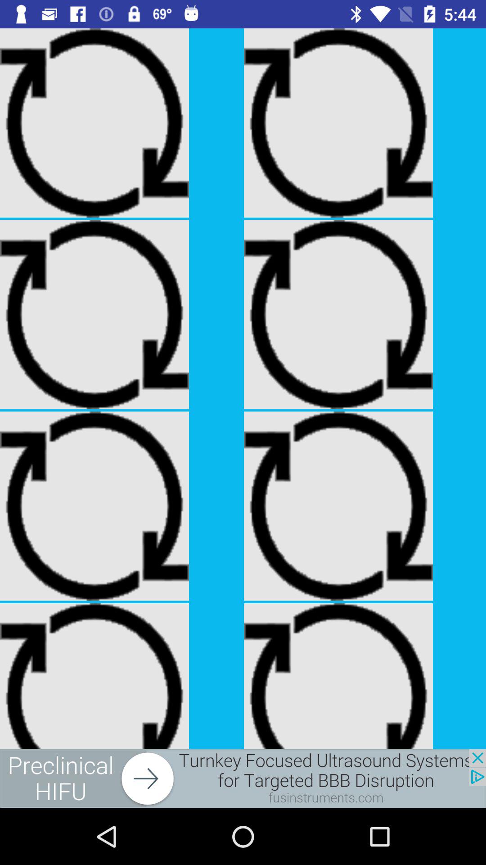  What do you see at coordinates (243, 778) in the screenshot?
I see `advertisement for ultrasound systems` at bounding box center [243, 778].